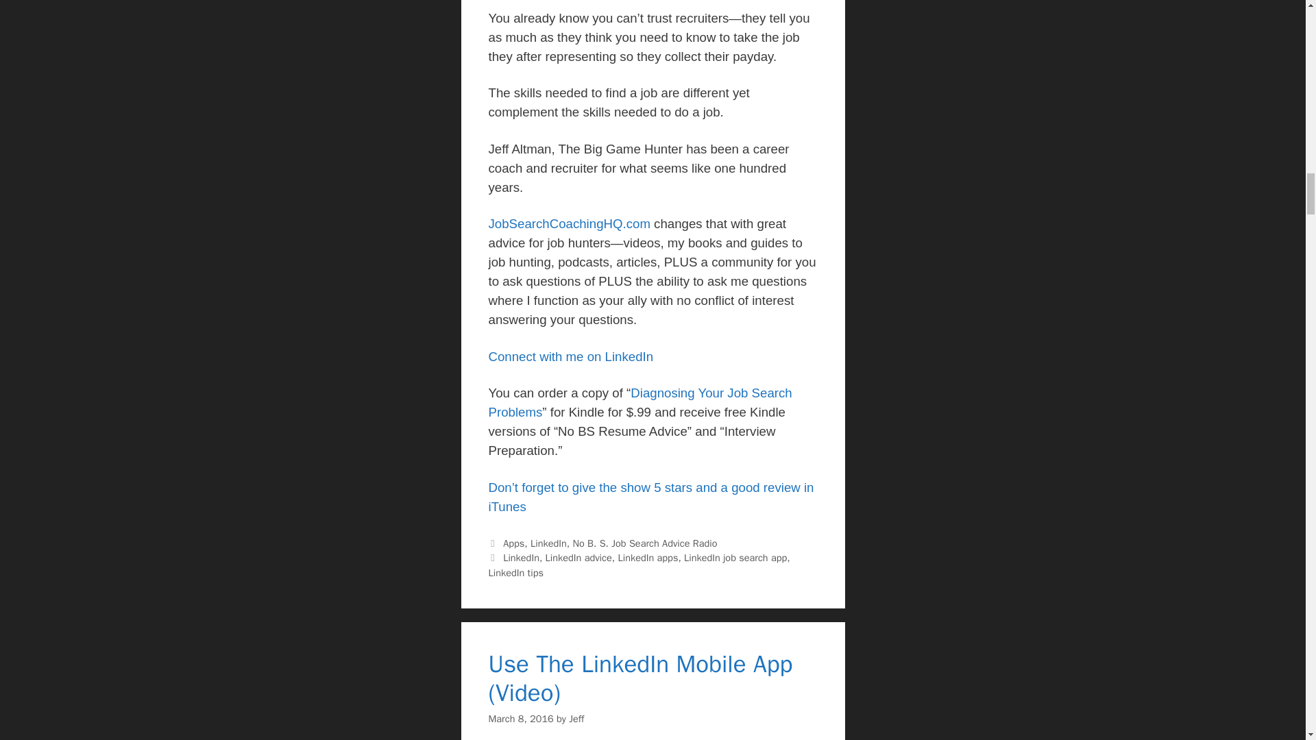  I want to click on Diagnosing Your Job Search Problems, so click(640, 402).